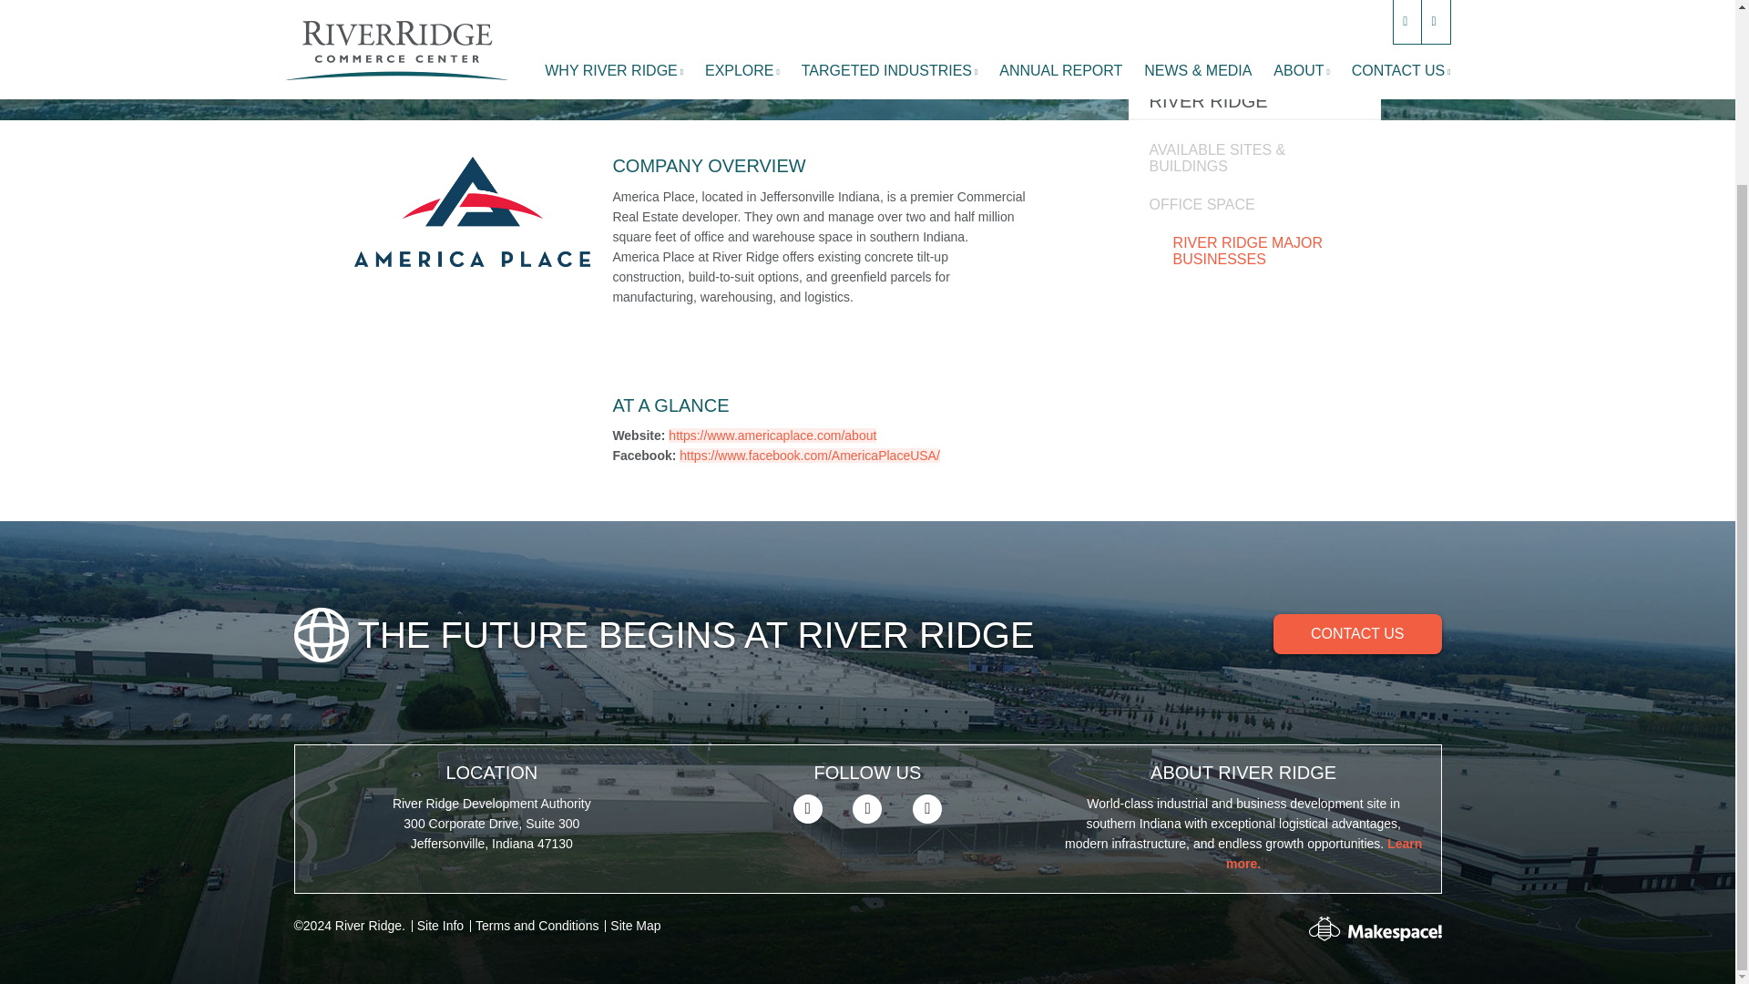 The image size is (1749, 984). Describe the element at coordinates (537, 925) in the screenshot. I see `Privacy Policy` at that location.